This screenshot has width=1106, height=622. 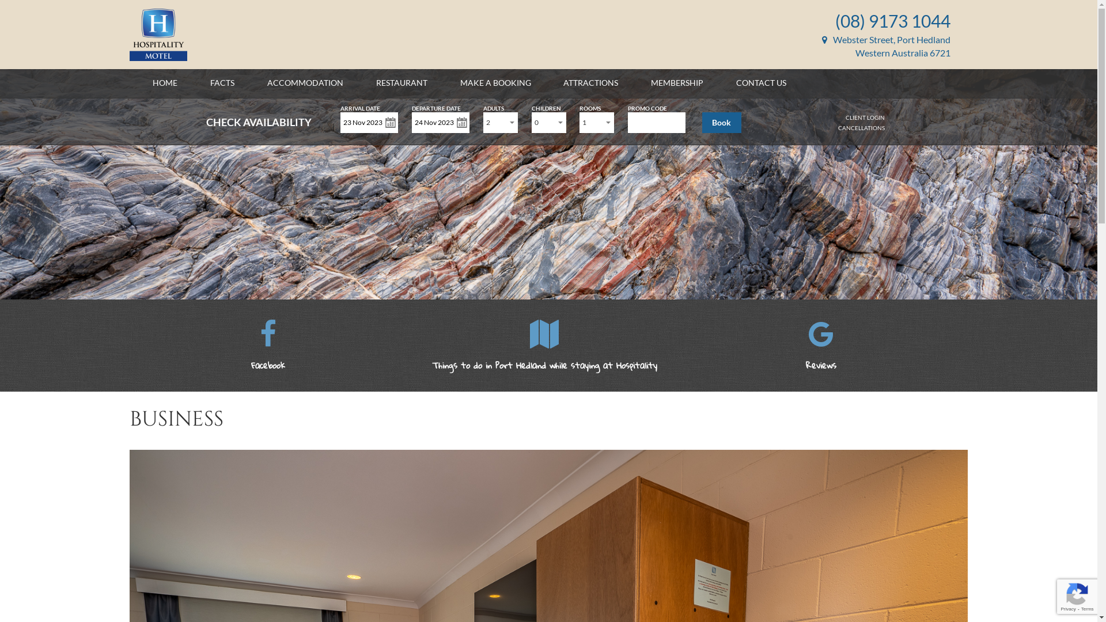 I want to click on MAKE A BOOKING, so click(x=495, y=83).